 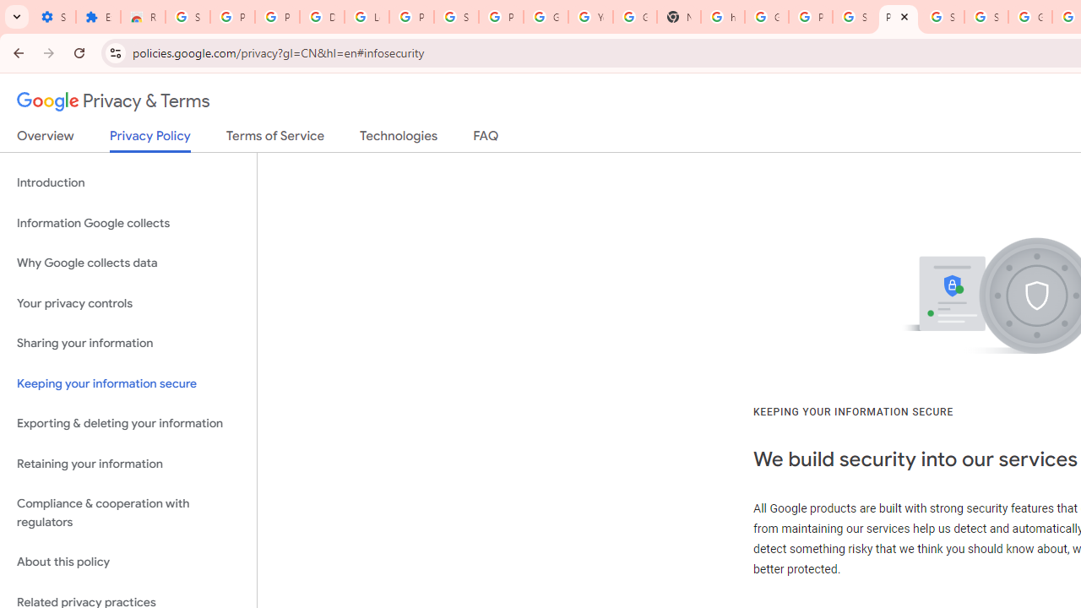 What do you see at coordinates (679, 17) in the screenshot?
I see `New Tab` at bounding box center [679, 17].